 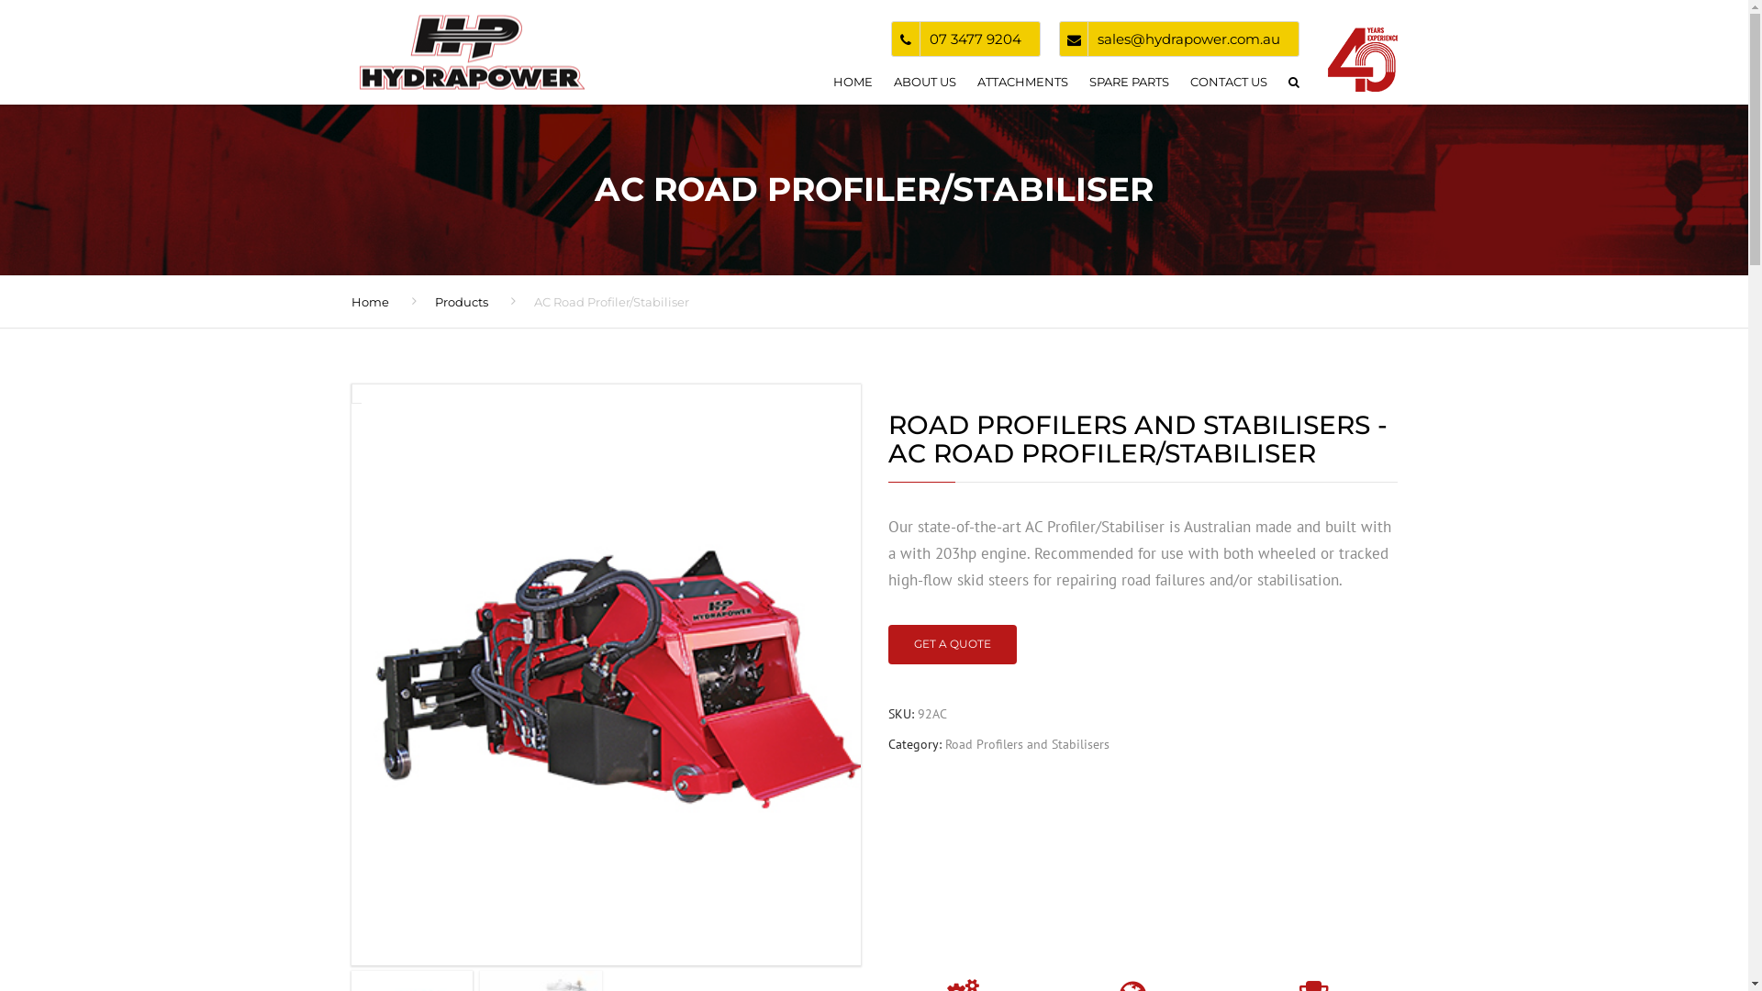 What do you see at coordinates (925, 86) in the screenshot?
I see `ABOUT US` at bounding box center [925, 86].